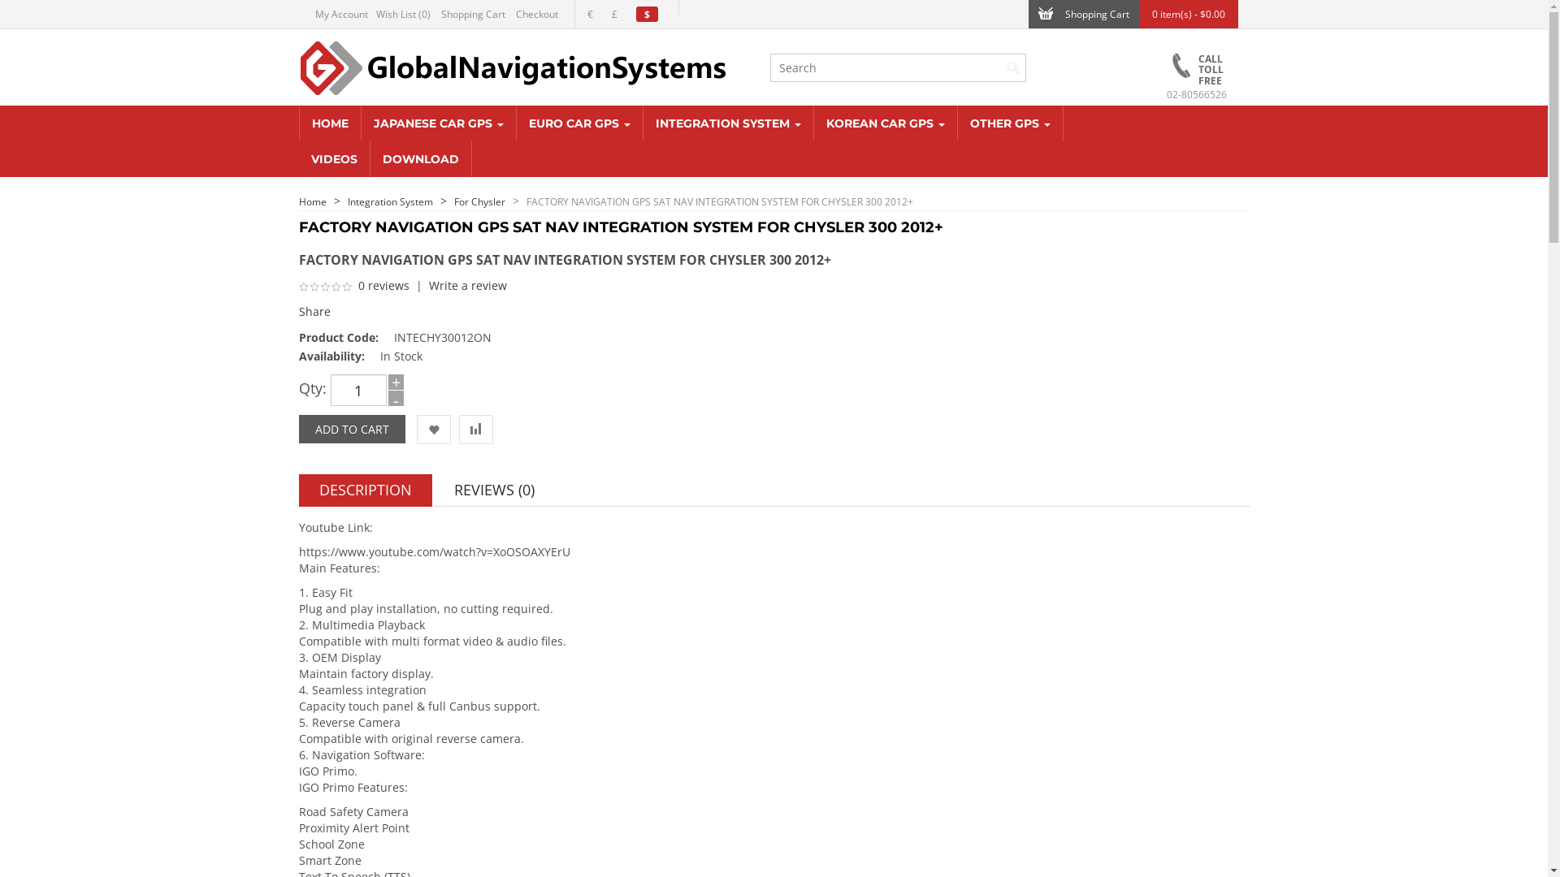 The height and width of the screenshot is (877, 1560). I want to click on Share, so click(315, 311).